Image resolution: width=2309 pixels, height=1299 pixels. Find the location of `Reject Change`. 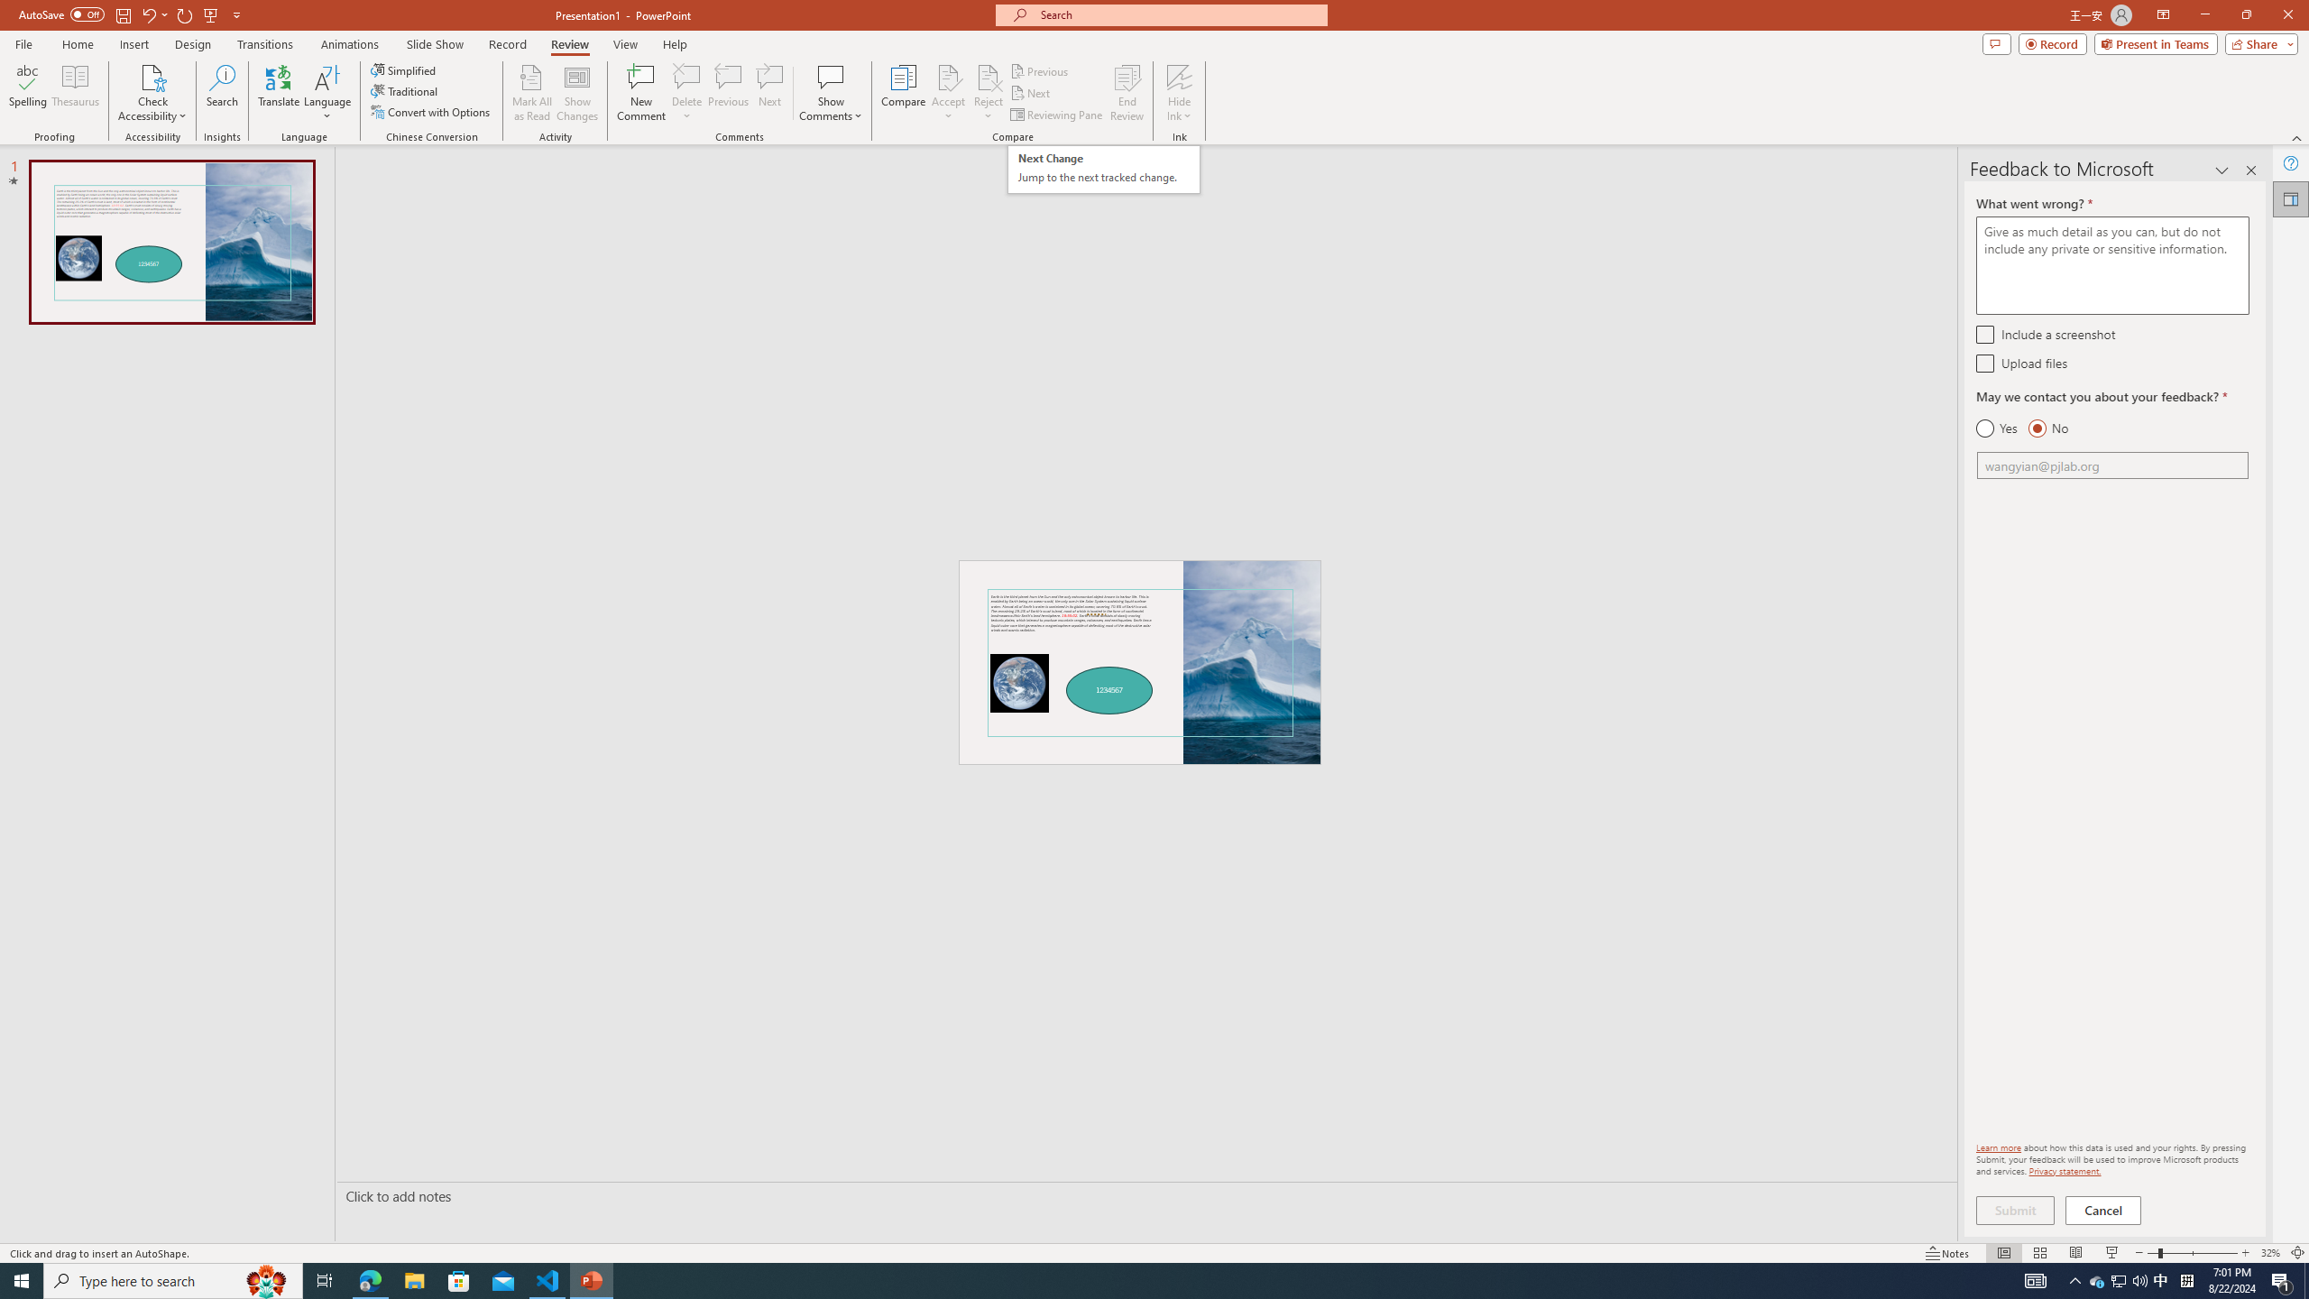

Reject Change is located at coordinates (577, 93).